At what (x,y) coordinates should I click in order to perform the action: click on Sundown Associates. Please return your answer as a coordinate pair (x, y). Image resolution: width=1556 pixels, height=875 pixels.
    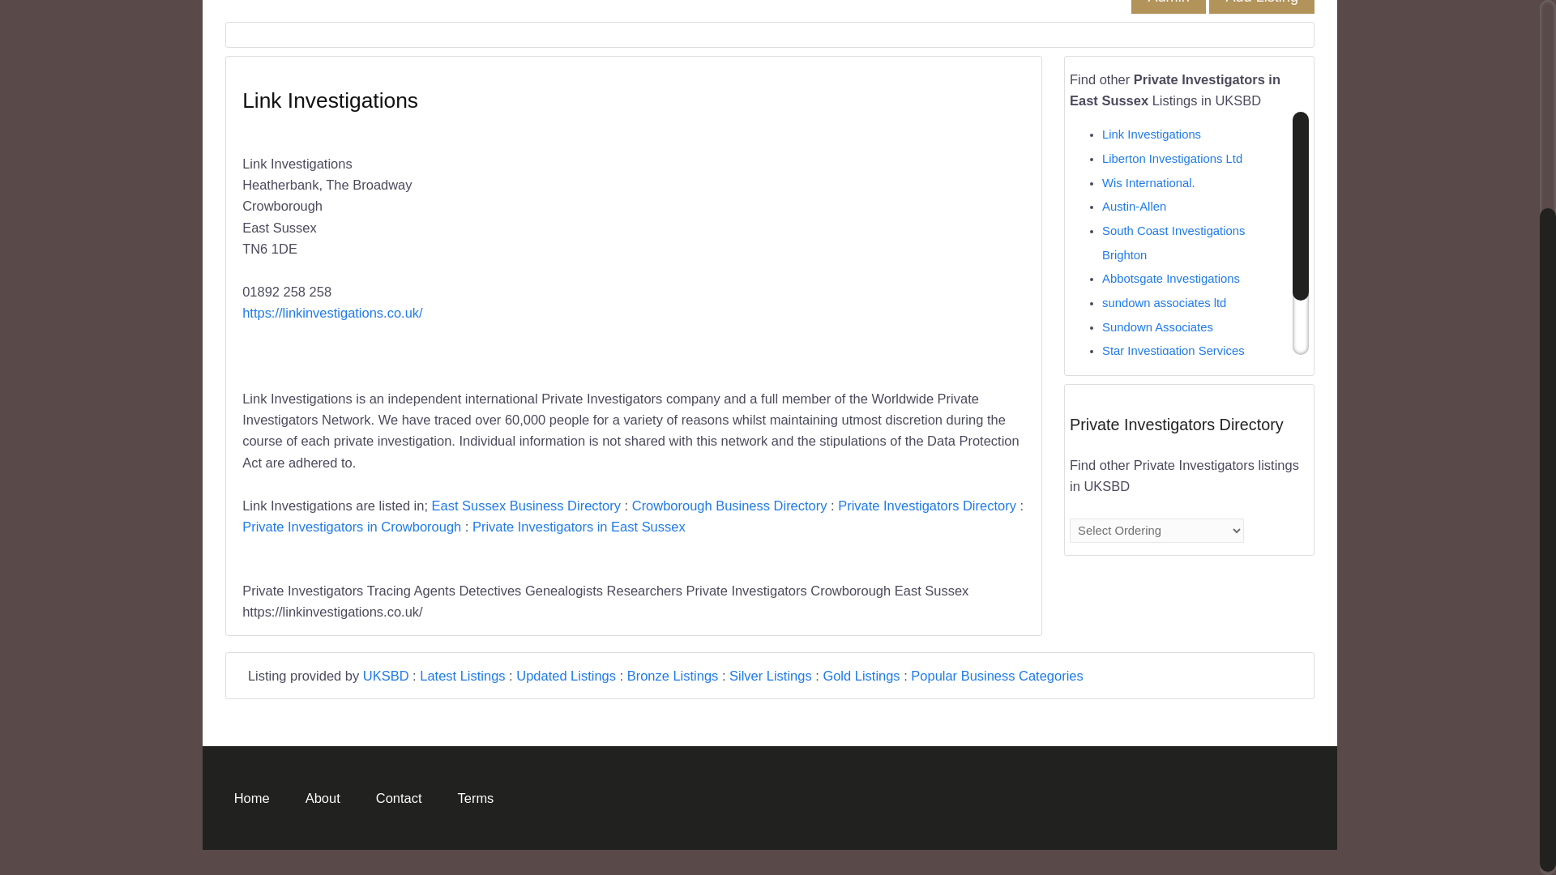
    Looking at the image, I should click on (1157, 373).